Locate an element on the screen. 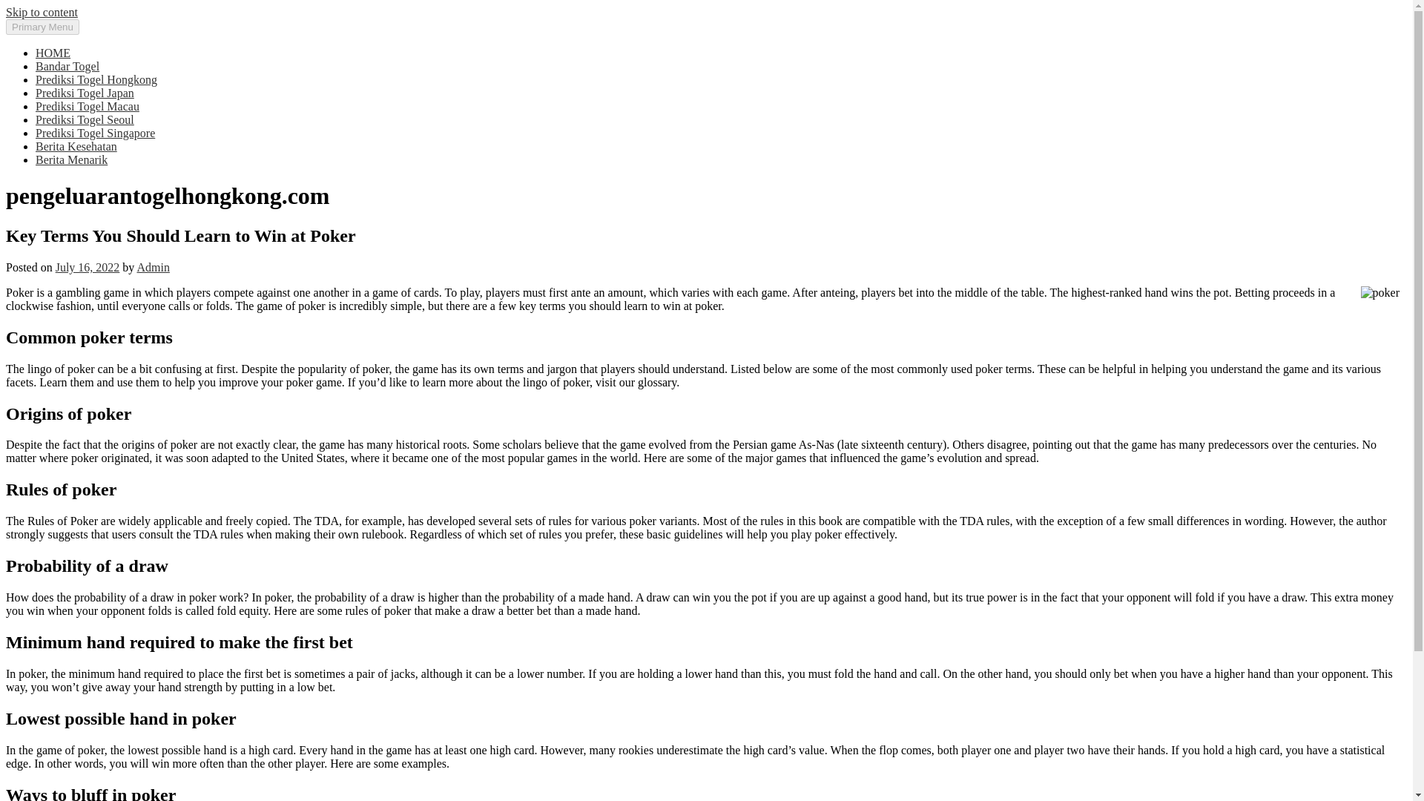  Prediksi Togel Hongkong is located at coordinates (96, 79).